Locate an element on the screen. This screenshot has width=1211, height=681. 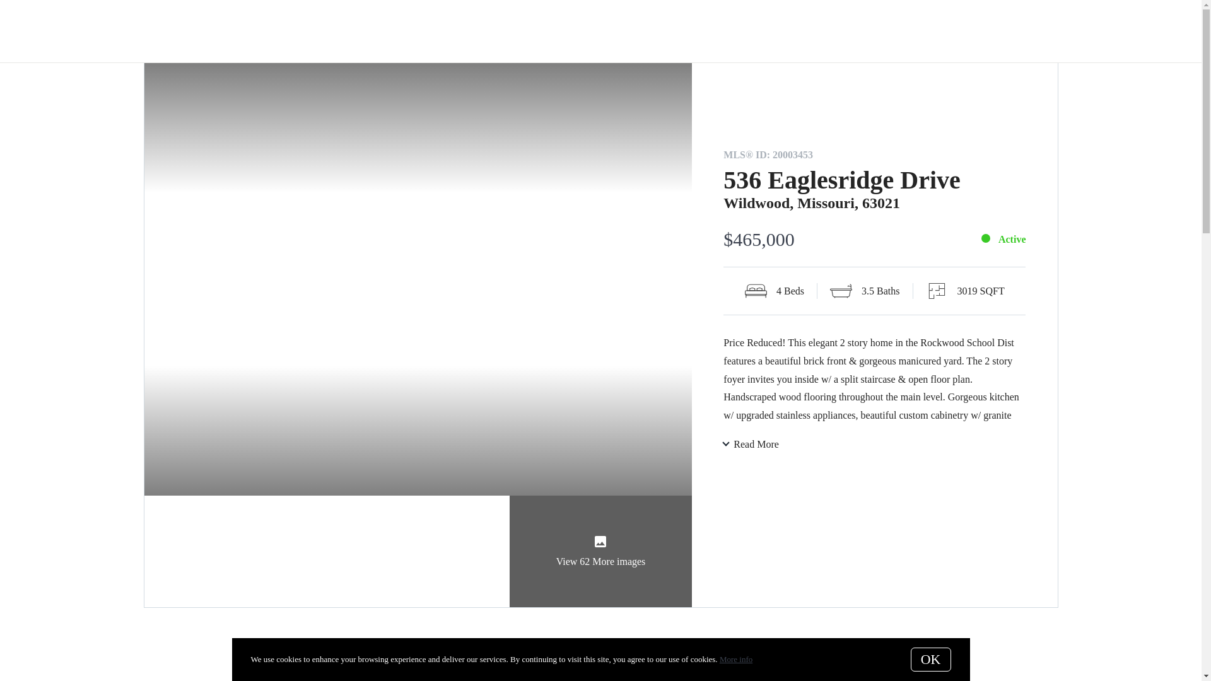
View 62 More images is located at coordinates (601, 551).